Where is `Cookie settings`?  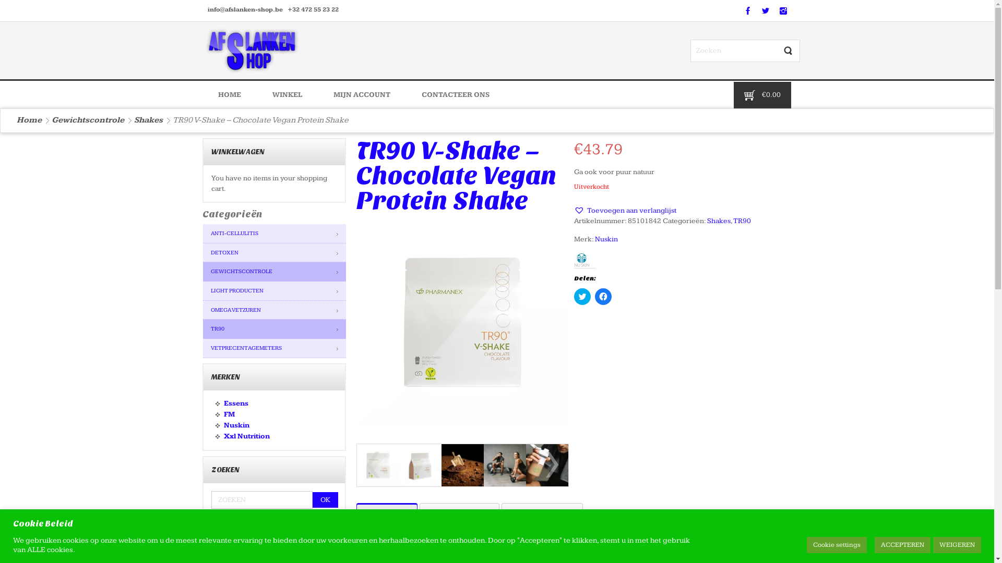 Cookie settings is located at coordinates (837, 545).